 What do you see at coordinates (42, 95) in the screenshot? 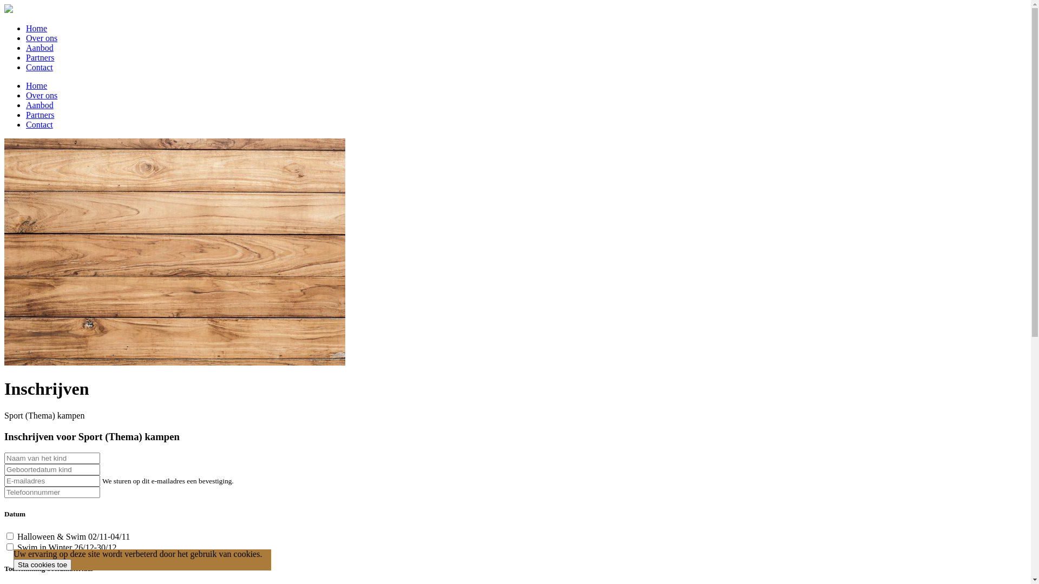
I see `Over ons` at bounding box center [42, 95].